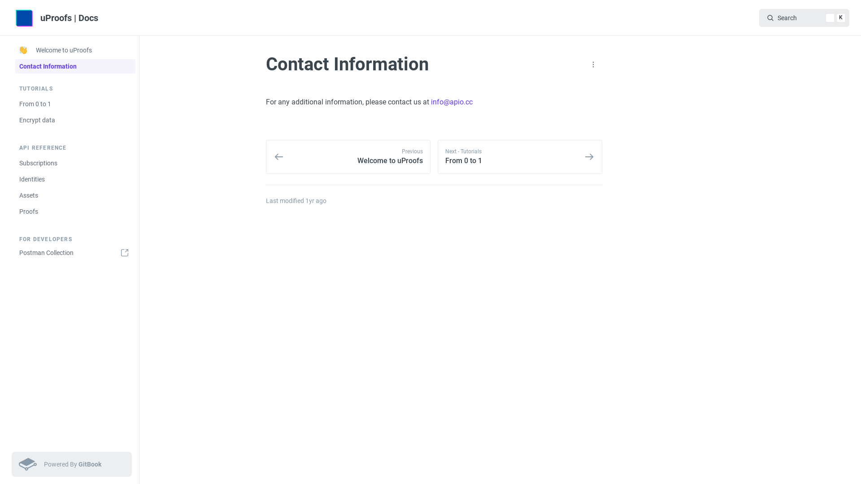 This screenshot has height=484, width=861. What do you see at coordinates (58, 18) in the screenshot?
I see `uProofs | Docs` at bounding box center [58, 18].